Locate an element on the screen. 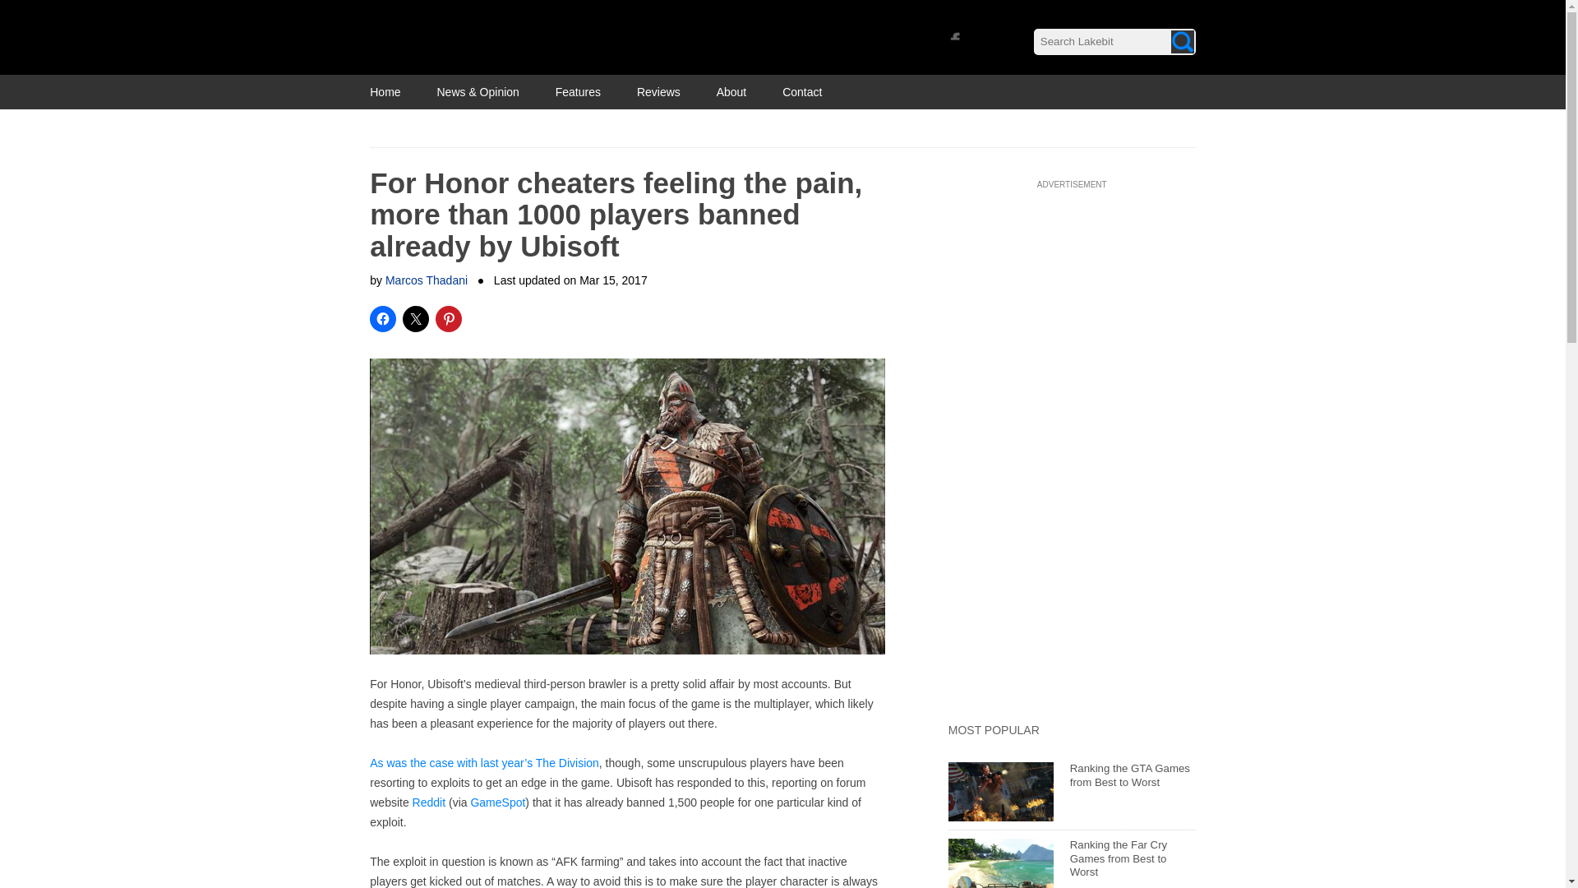  GameSpot is located at coordinates (498, 802).